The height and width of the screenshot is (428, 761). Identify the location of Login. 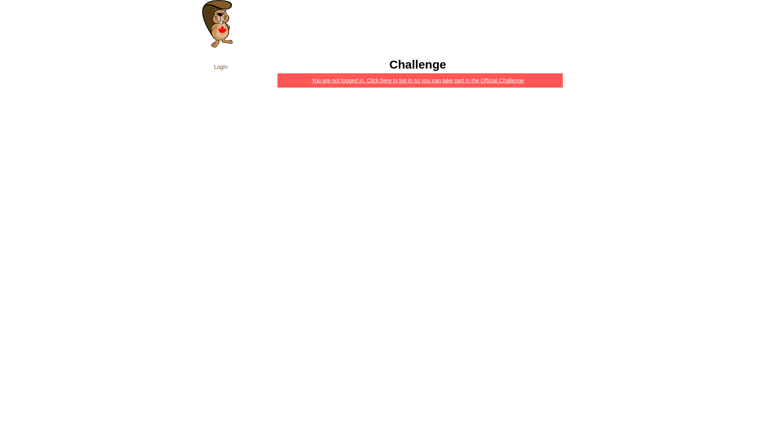
(552, 5).